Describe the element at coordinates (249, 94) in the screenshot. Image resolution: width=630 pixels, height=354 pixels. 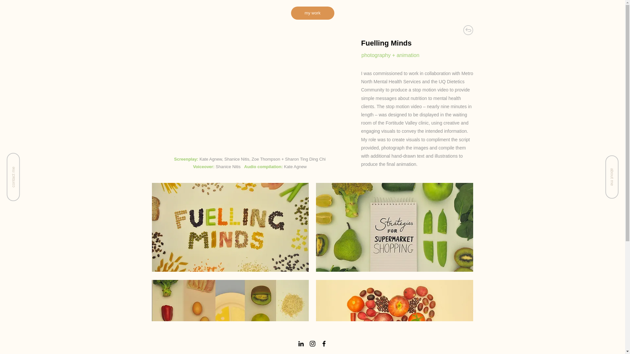
I see `External YouTube` at that location.